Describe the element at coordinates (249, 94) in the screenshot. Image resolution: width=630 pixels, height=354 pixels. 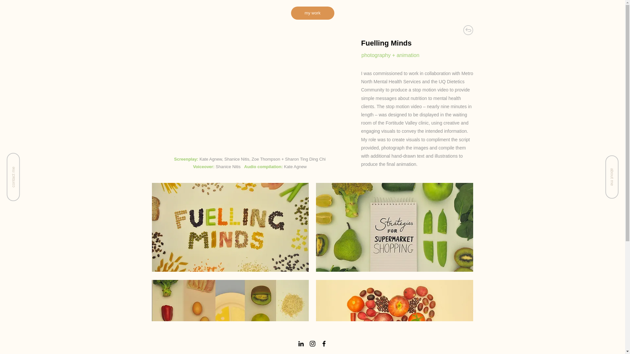
I see `External YouTube` at that location.